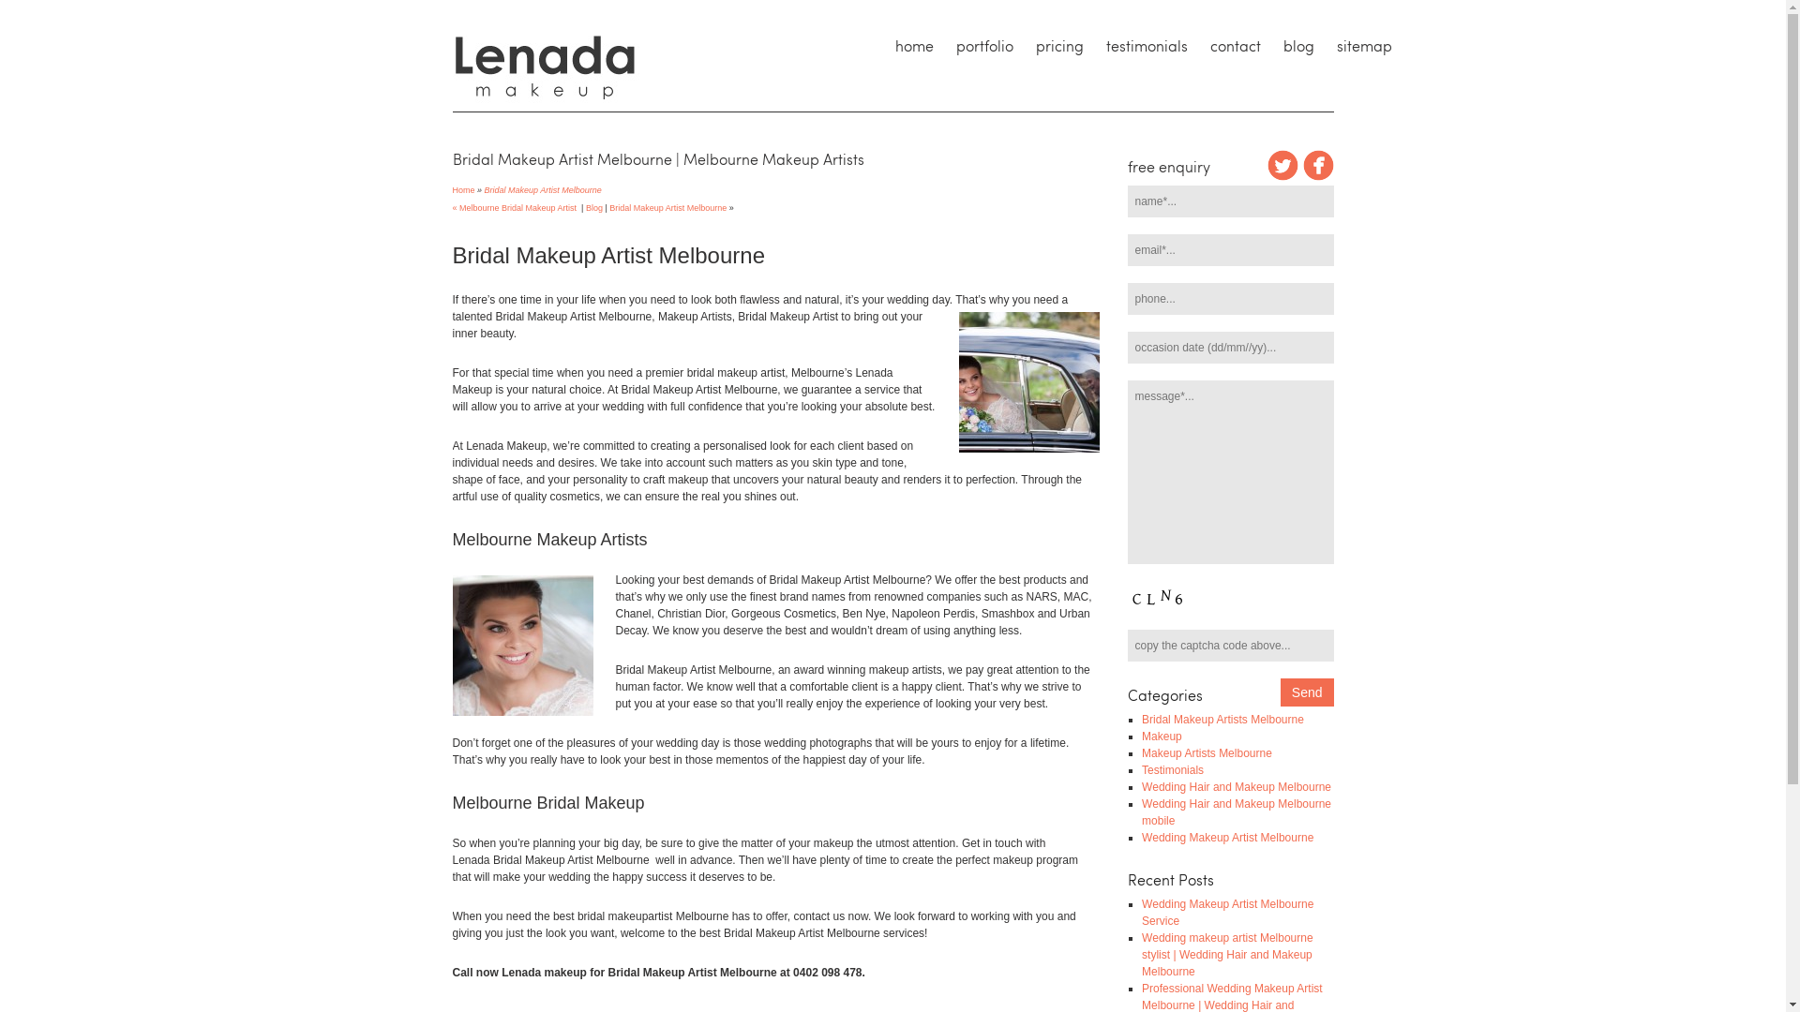  I want to click on Send, so click(1307, 692).